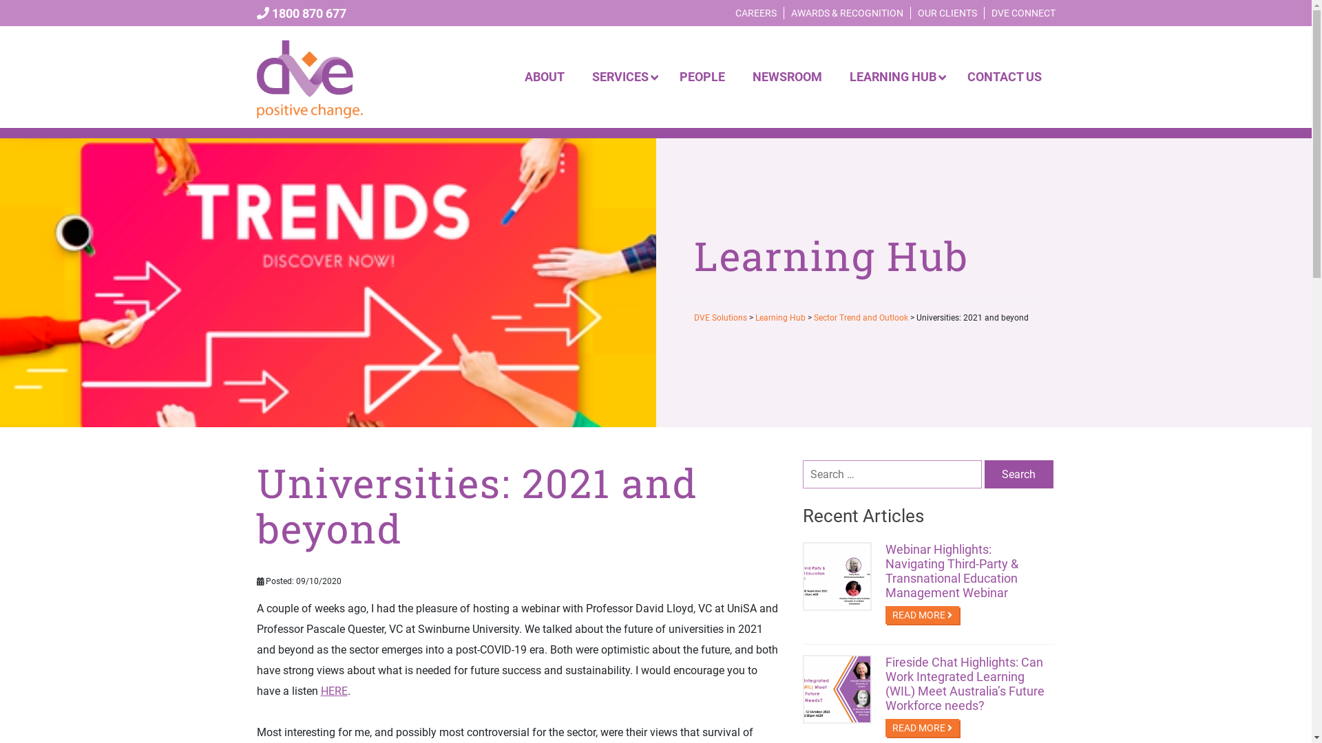  What do you see at coordinates (545, 77) in the screenshot?
I see `ABOUT` at bounding box center [545, 77].